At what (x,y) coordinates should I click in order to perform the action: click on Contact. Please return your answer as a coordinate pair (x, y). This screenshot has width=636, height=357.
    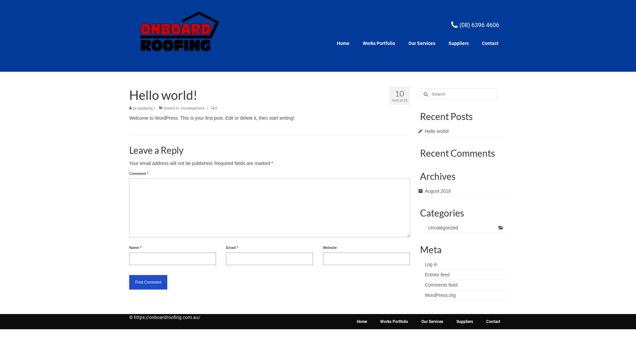
    Looking at the image, I should click on (490, 43).